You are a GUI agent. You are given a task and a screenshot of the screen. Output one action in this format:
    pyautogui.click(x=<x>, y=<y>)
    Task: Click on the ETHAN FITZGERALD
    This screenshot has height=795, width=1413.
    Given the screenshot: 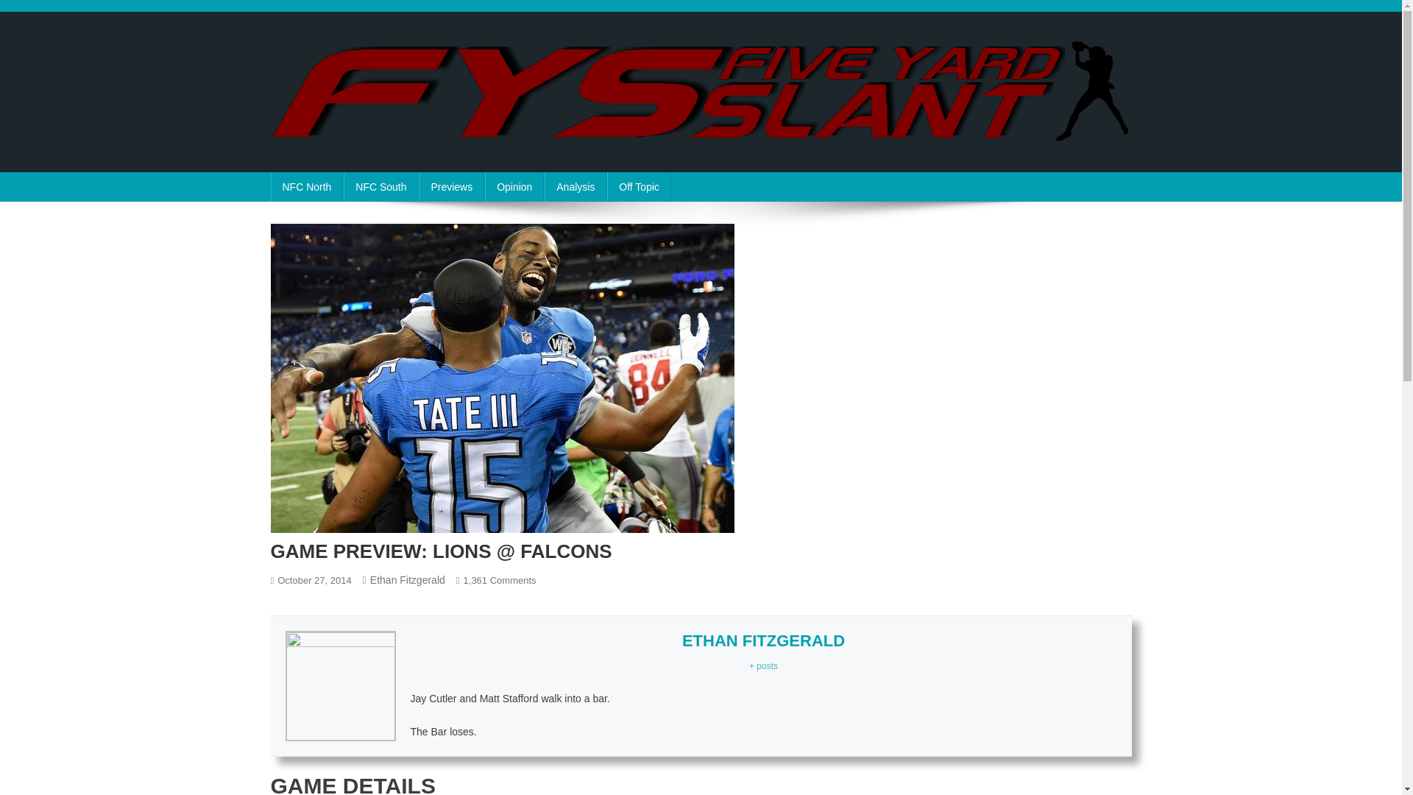 What is the action you would take?
    pyautogui.click(x=764, y=640)
    